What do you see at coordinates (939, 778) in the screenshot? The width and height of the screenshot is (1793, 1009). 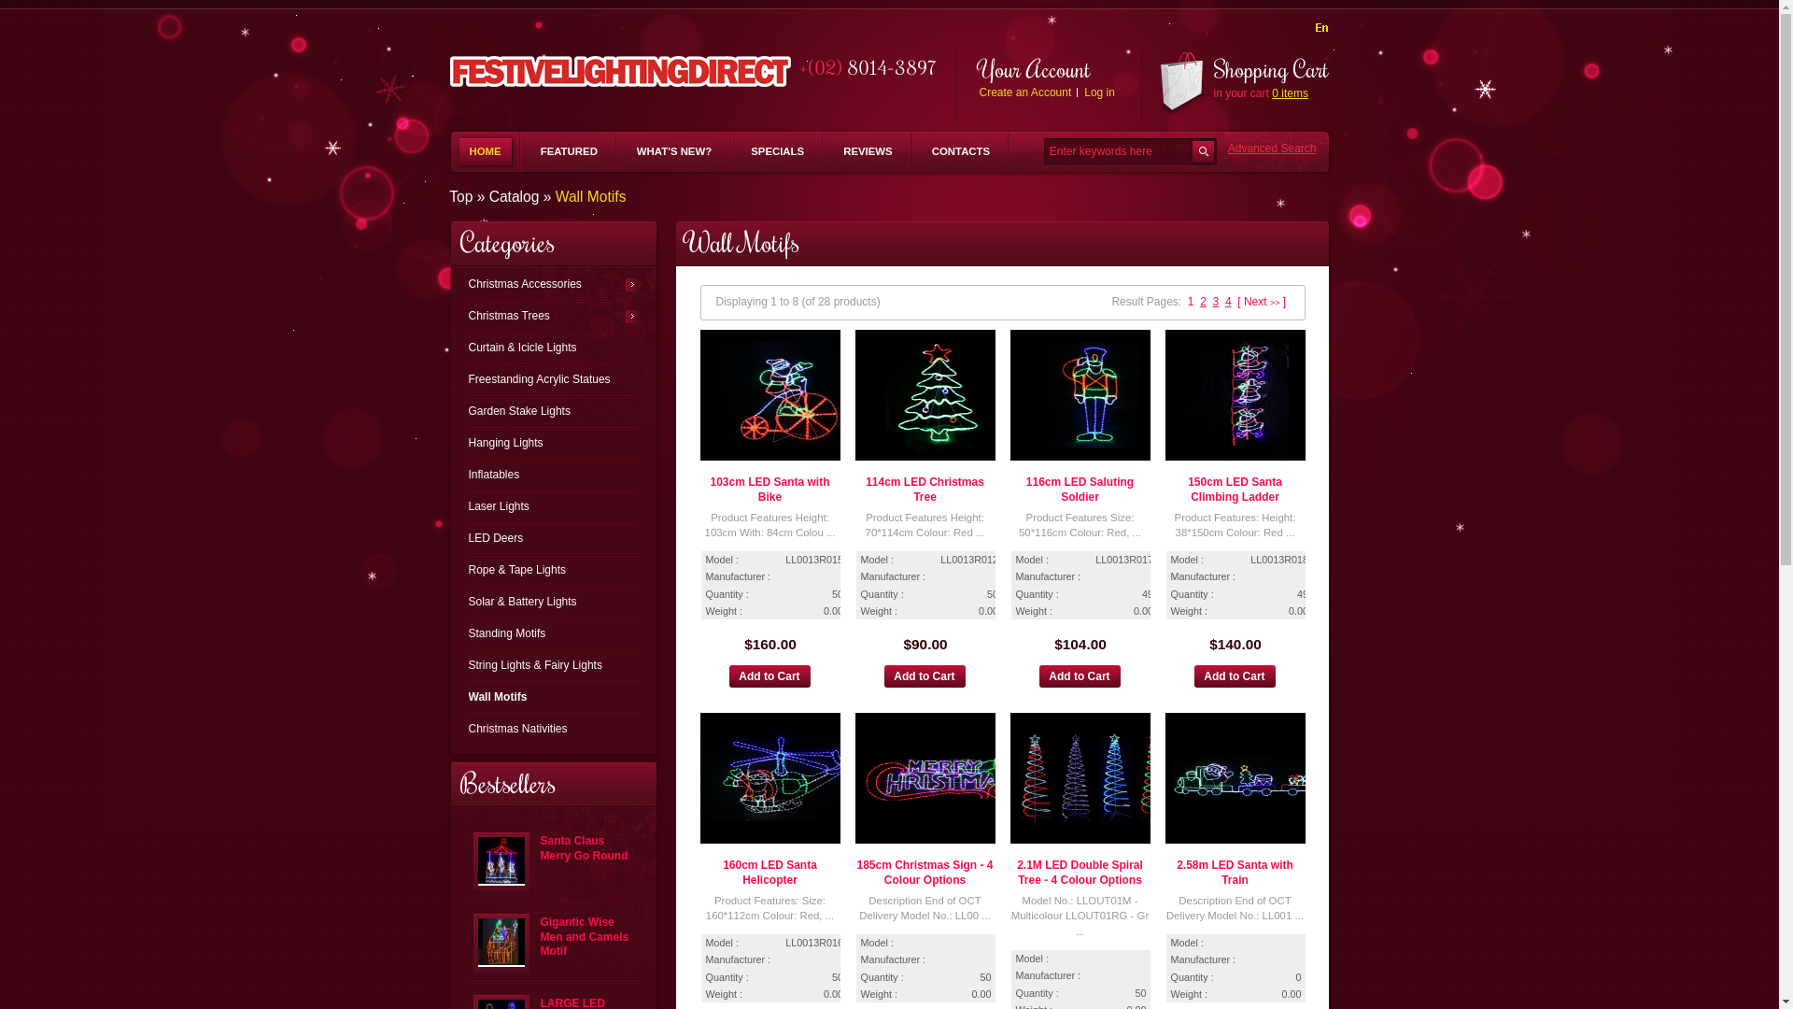 I see ` 185cm Christmas Sign - 4 Colour Options ` at bounding box center [939, 778].